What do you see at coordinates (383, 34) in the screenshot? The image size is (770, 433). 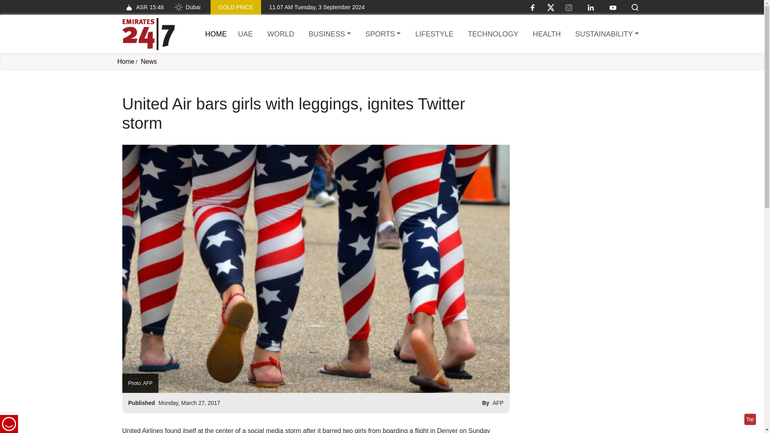 I see `SPORTS` at bounding box center [383, 34].